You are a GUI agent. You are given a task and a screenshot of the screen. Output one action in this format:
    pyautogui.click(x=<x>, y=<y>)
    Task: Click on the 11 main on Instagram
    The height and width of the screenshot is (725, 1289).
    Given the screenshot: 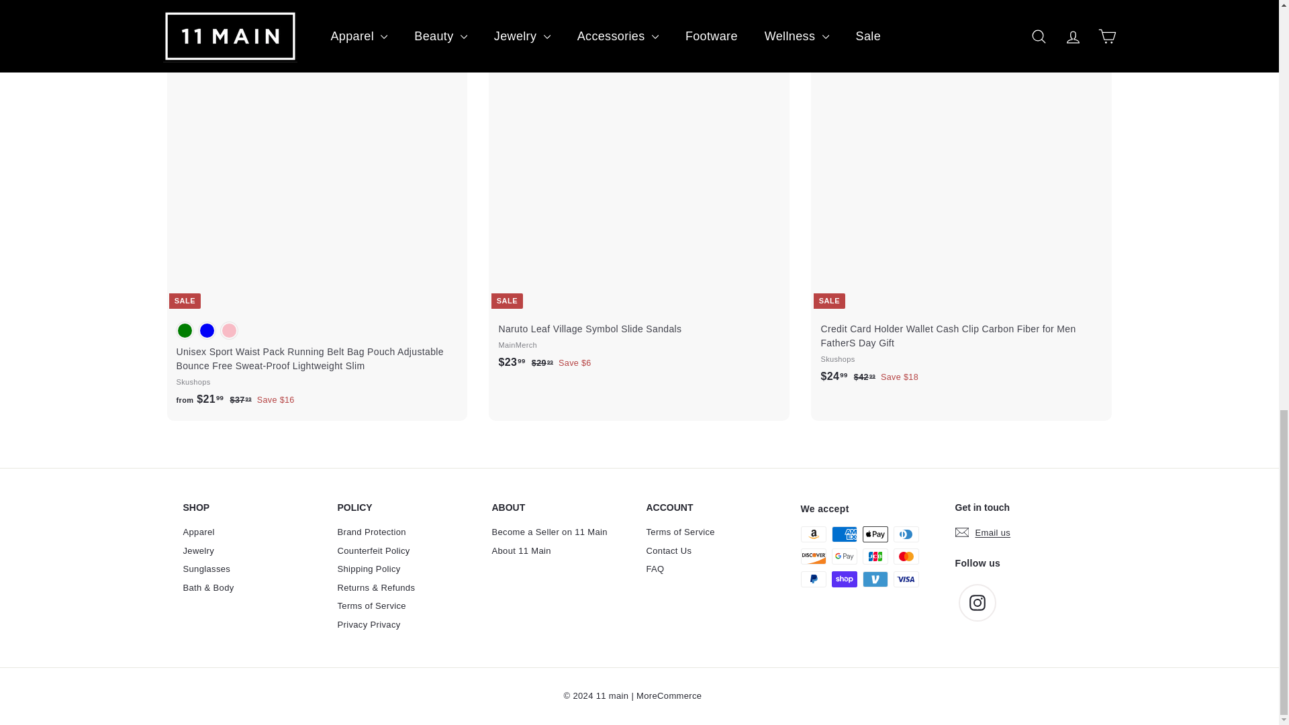 What is the action you would take?
    pyautogui.click(x=977, y=603)
    